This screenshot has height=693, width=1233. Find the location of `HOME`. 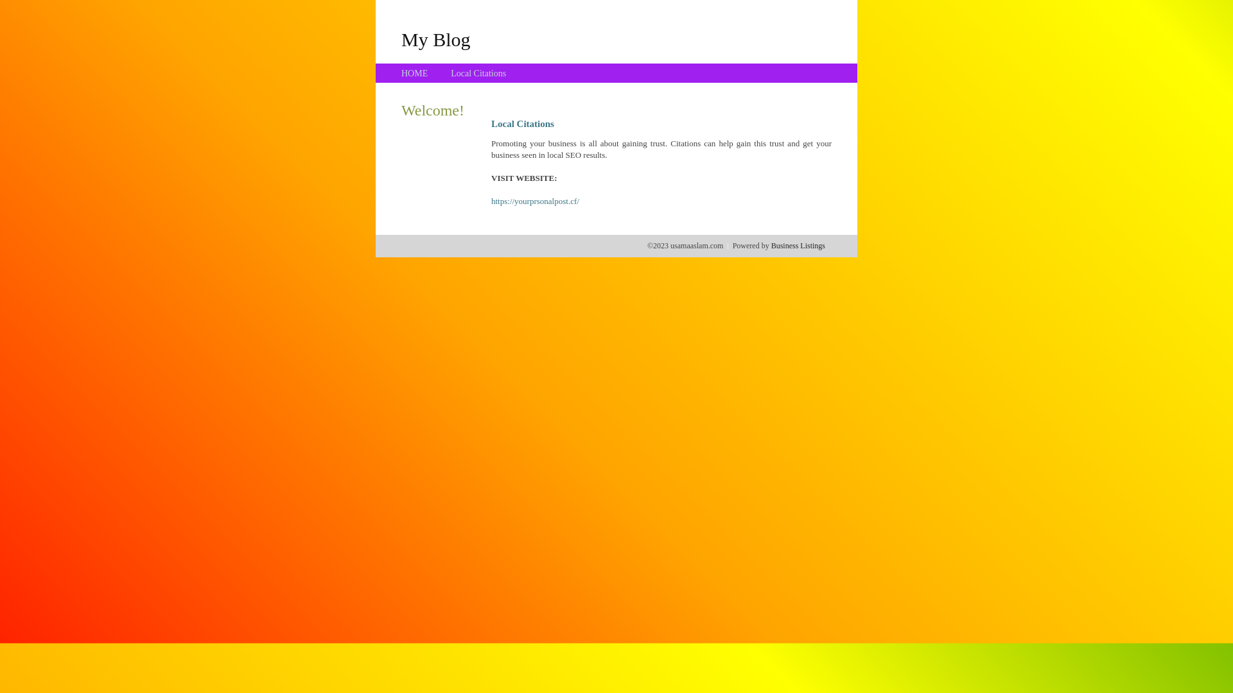

HOME is located at coordinates (415, 73).